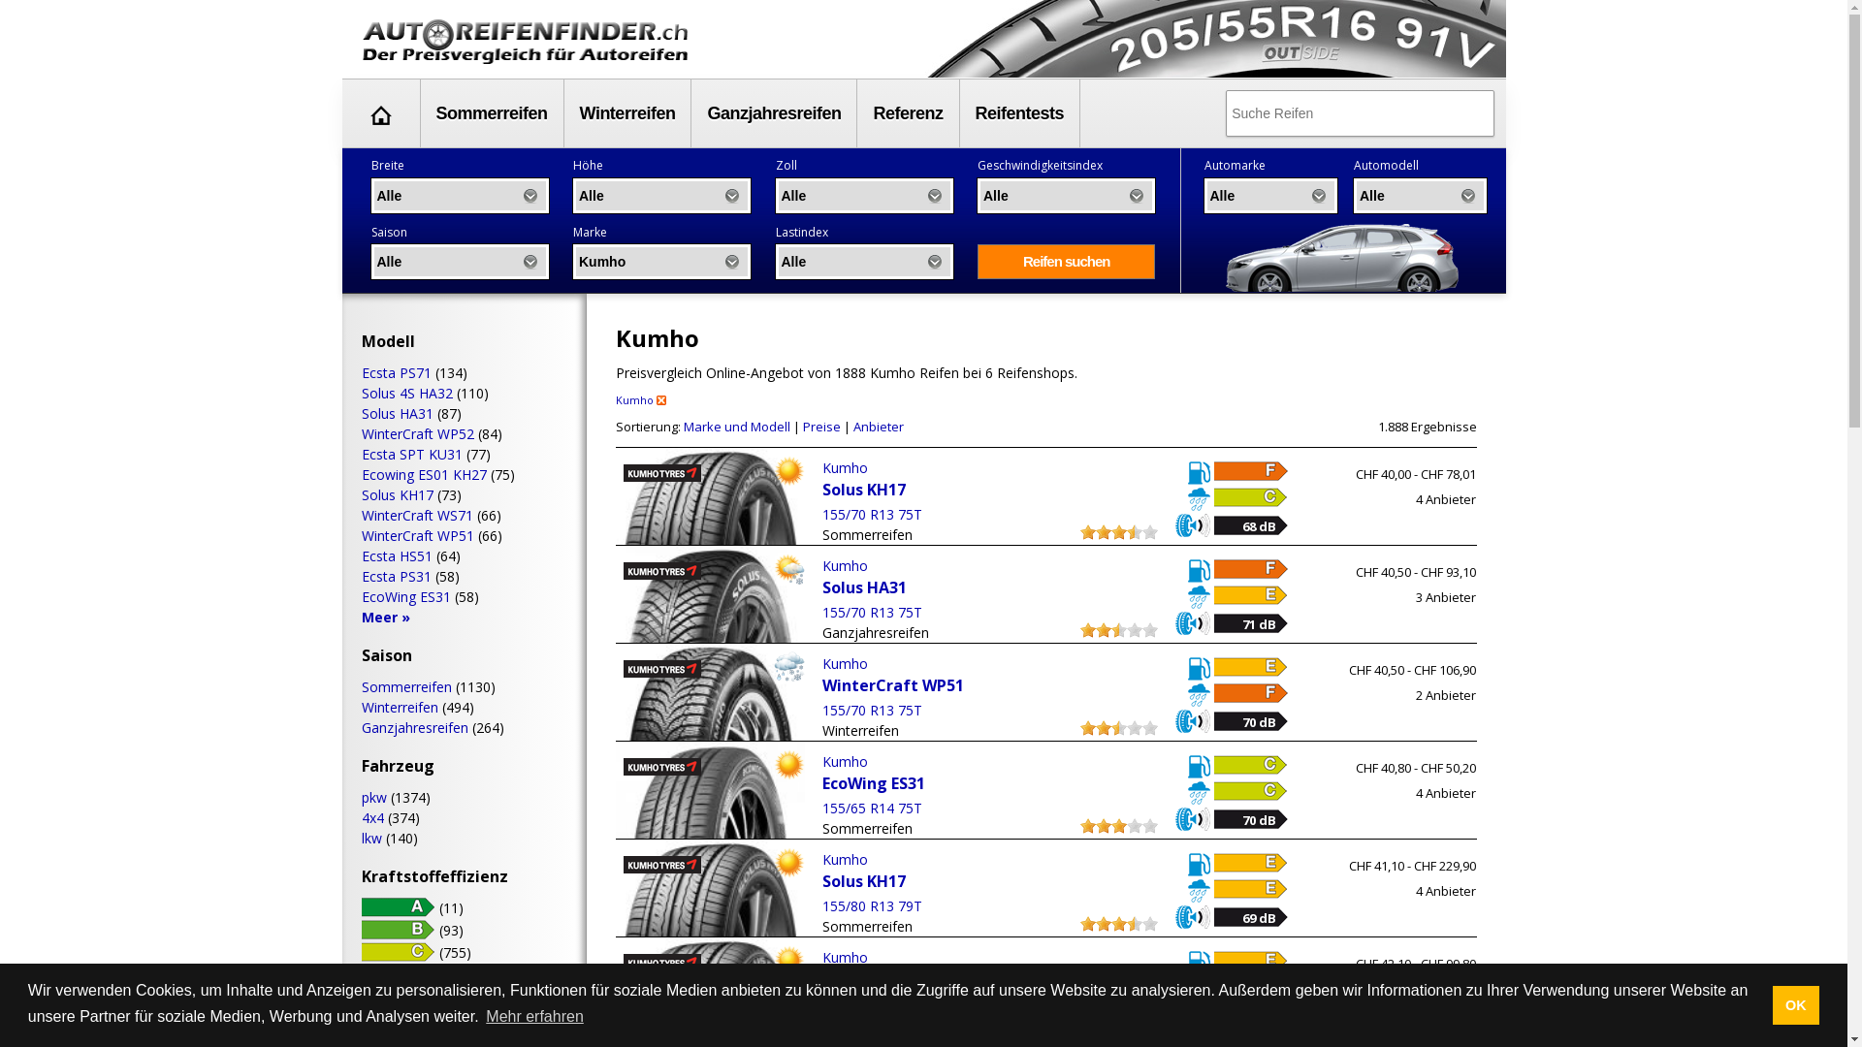 Image resolution: width=1862 pixels, height=1047 pixels. Describe the element at coordinates (1088, 532) in the screenshot. I see `ster` at that location.